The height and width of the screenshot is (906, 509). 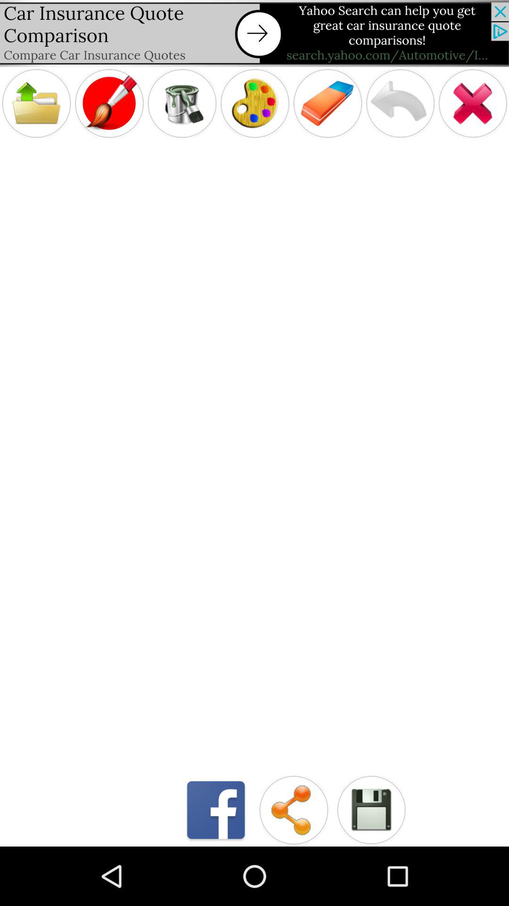 I want to click on exit menu, so click(x=473, y=103).